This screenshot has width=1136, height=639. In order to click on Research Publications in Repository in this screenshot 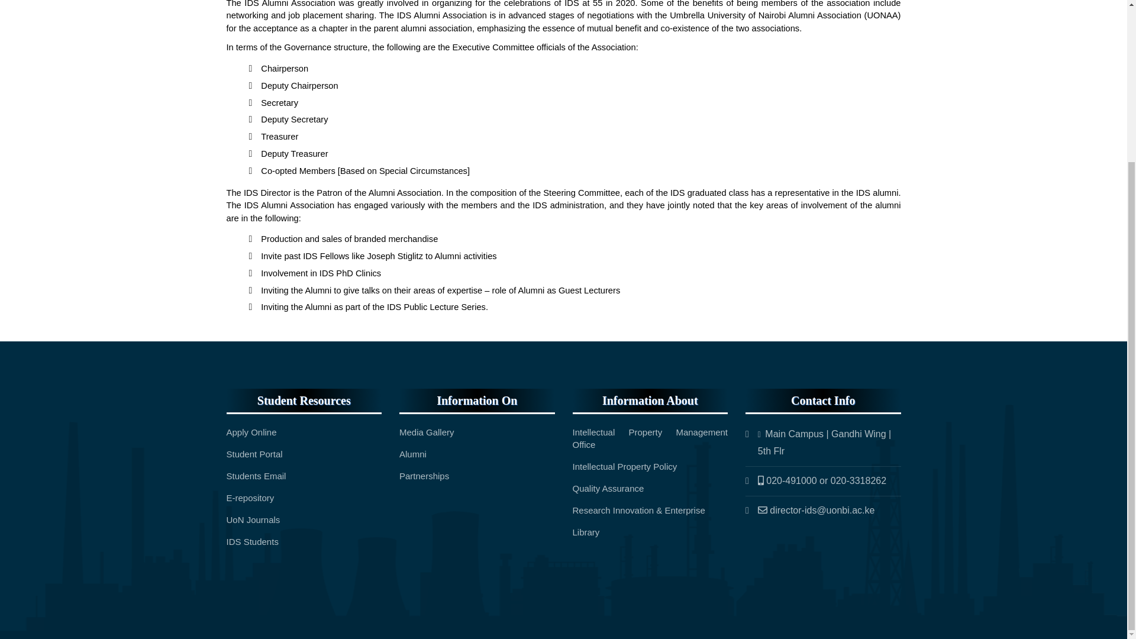, I will do `click(251, 497)`.